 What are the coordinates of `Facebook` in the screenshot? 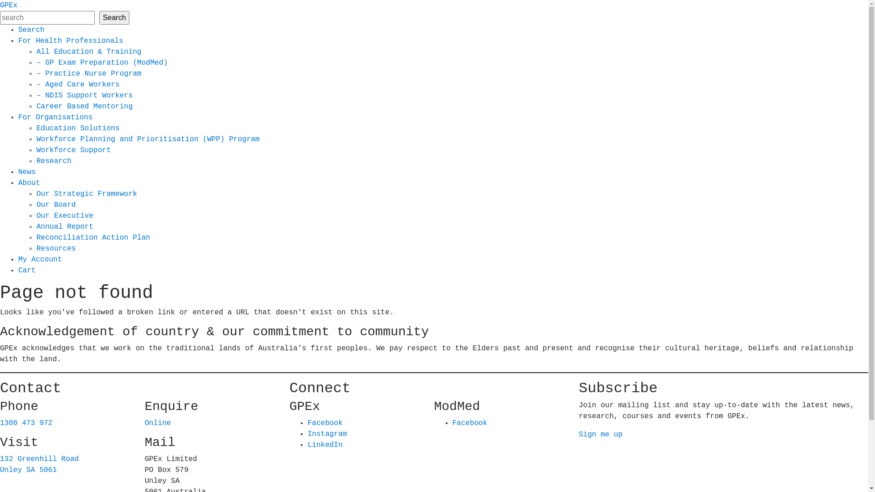 It's located at (325, 423).